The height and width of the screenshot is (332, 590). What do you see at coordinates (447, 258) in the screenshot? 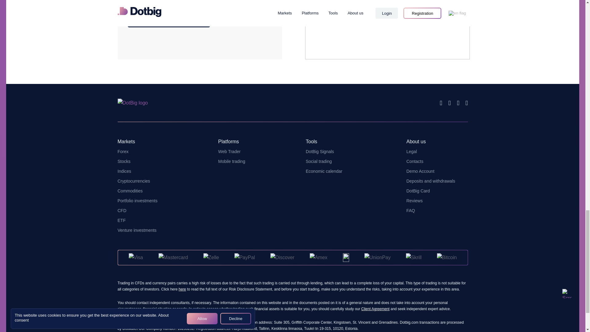
I see `Bitcoin` at bounding box center [447, 258].